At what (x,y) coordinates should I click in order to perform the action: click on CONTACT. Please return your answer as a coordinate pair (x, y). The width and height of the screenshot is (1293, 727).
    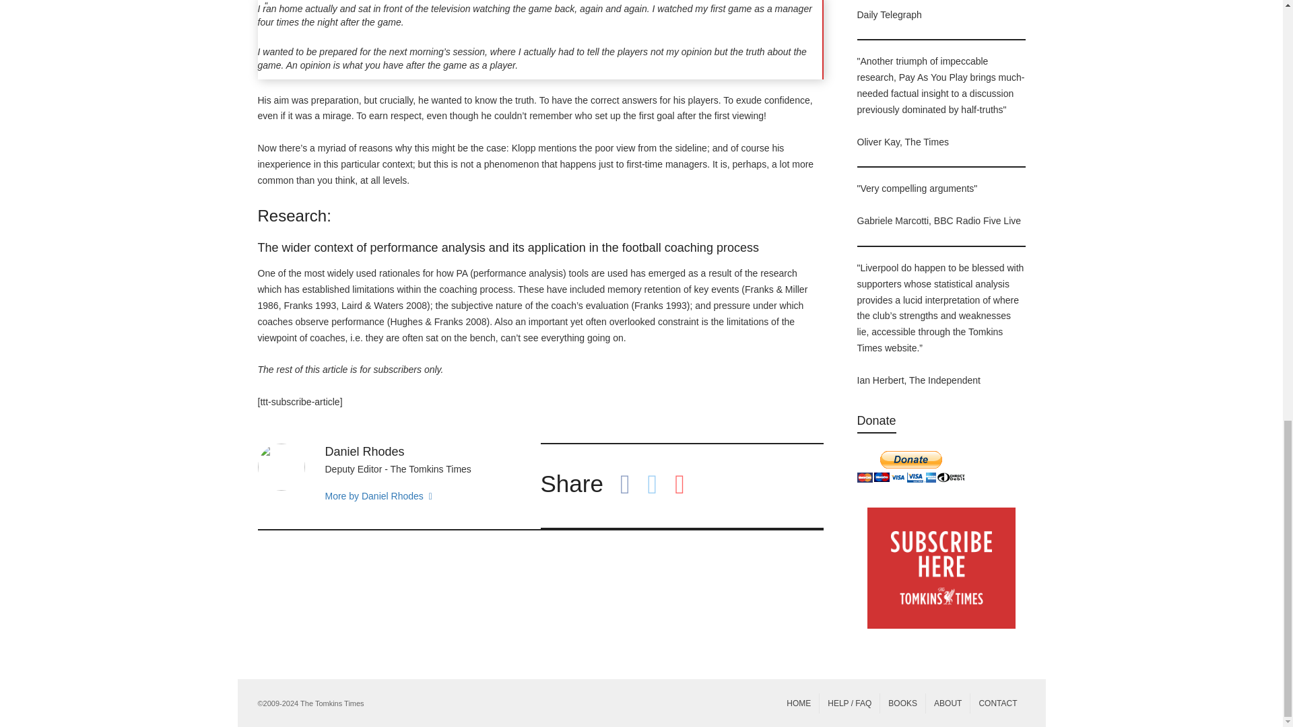
    Looking at the image, I should click on (998, 703).